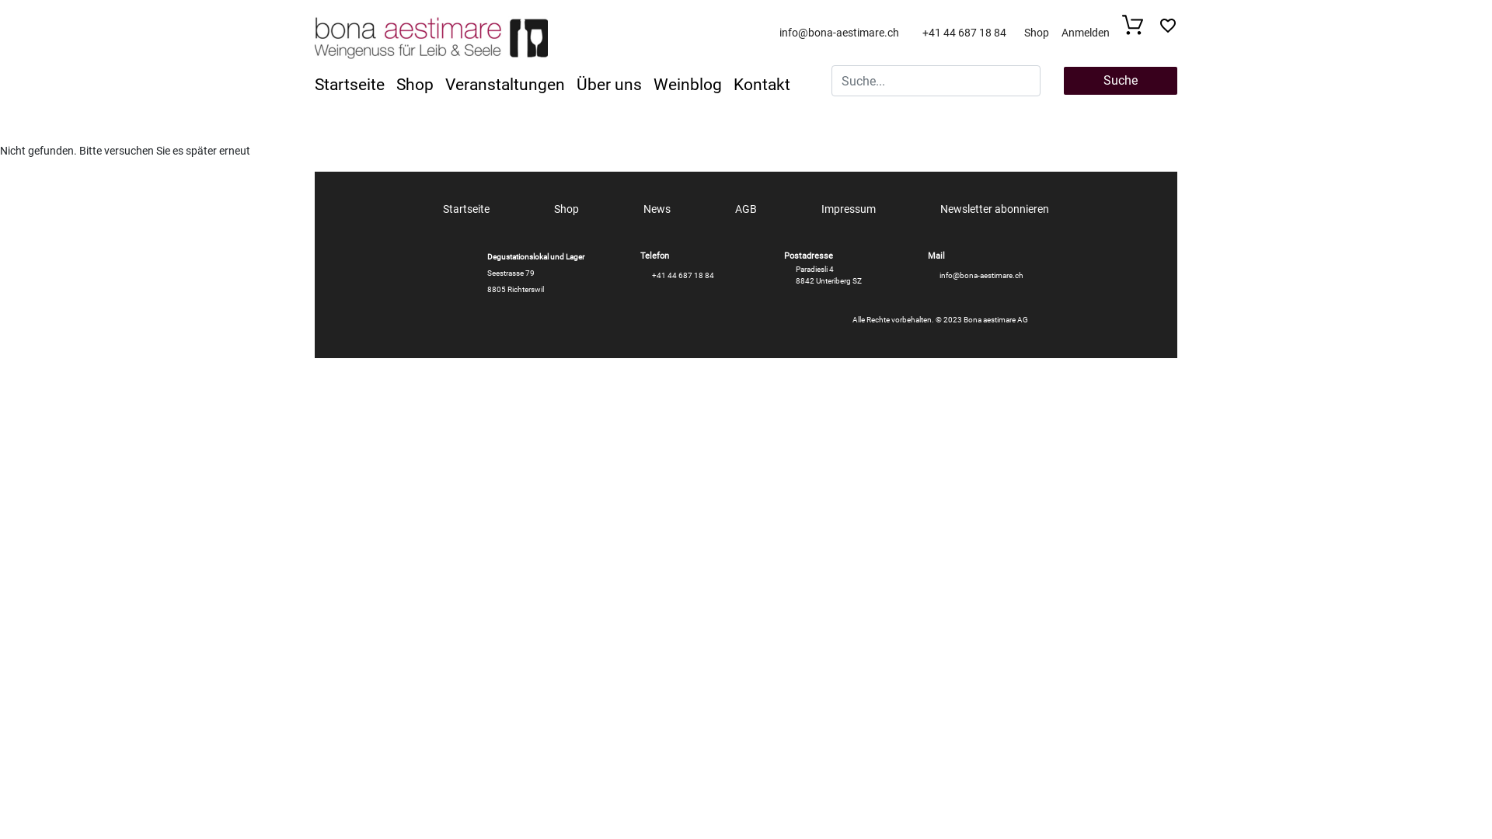 Image resolution: width=1492 pixels, height=839 pixels. I want to click on AGB, so click(746, 209).